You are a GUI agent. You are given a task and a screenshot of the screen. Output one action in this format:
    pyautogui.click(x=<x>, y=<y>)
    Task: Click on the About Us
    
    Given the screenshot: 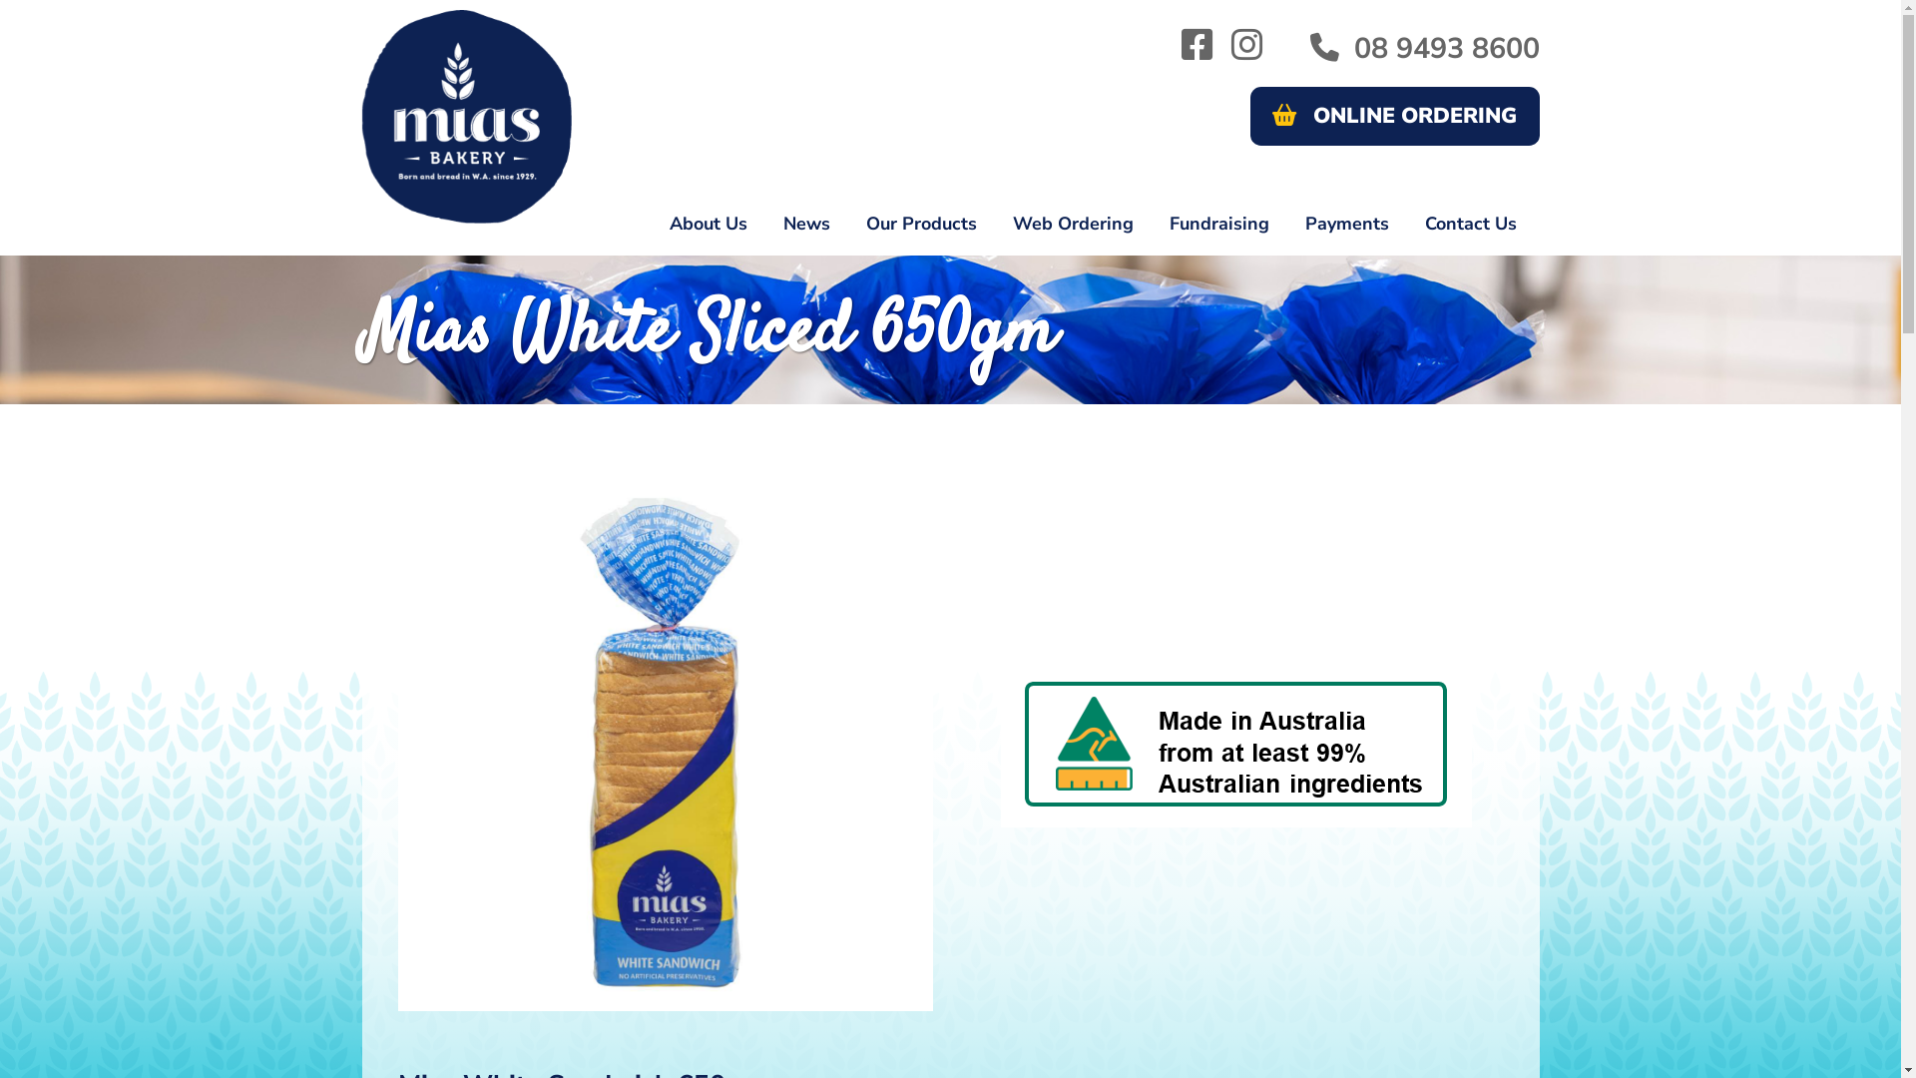 What is the action you would take?
    pyautogui.click(x=709, y=224)
    